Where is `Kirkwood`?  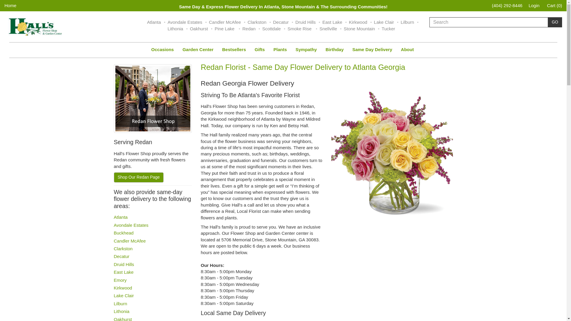 Kirkwood is located at coordinates (358, 22).